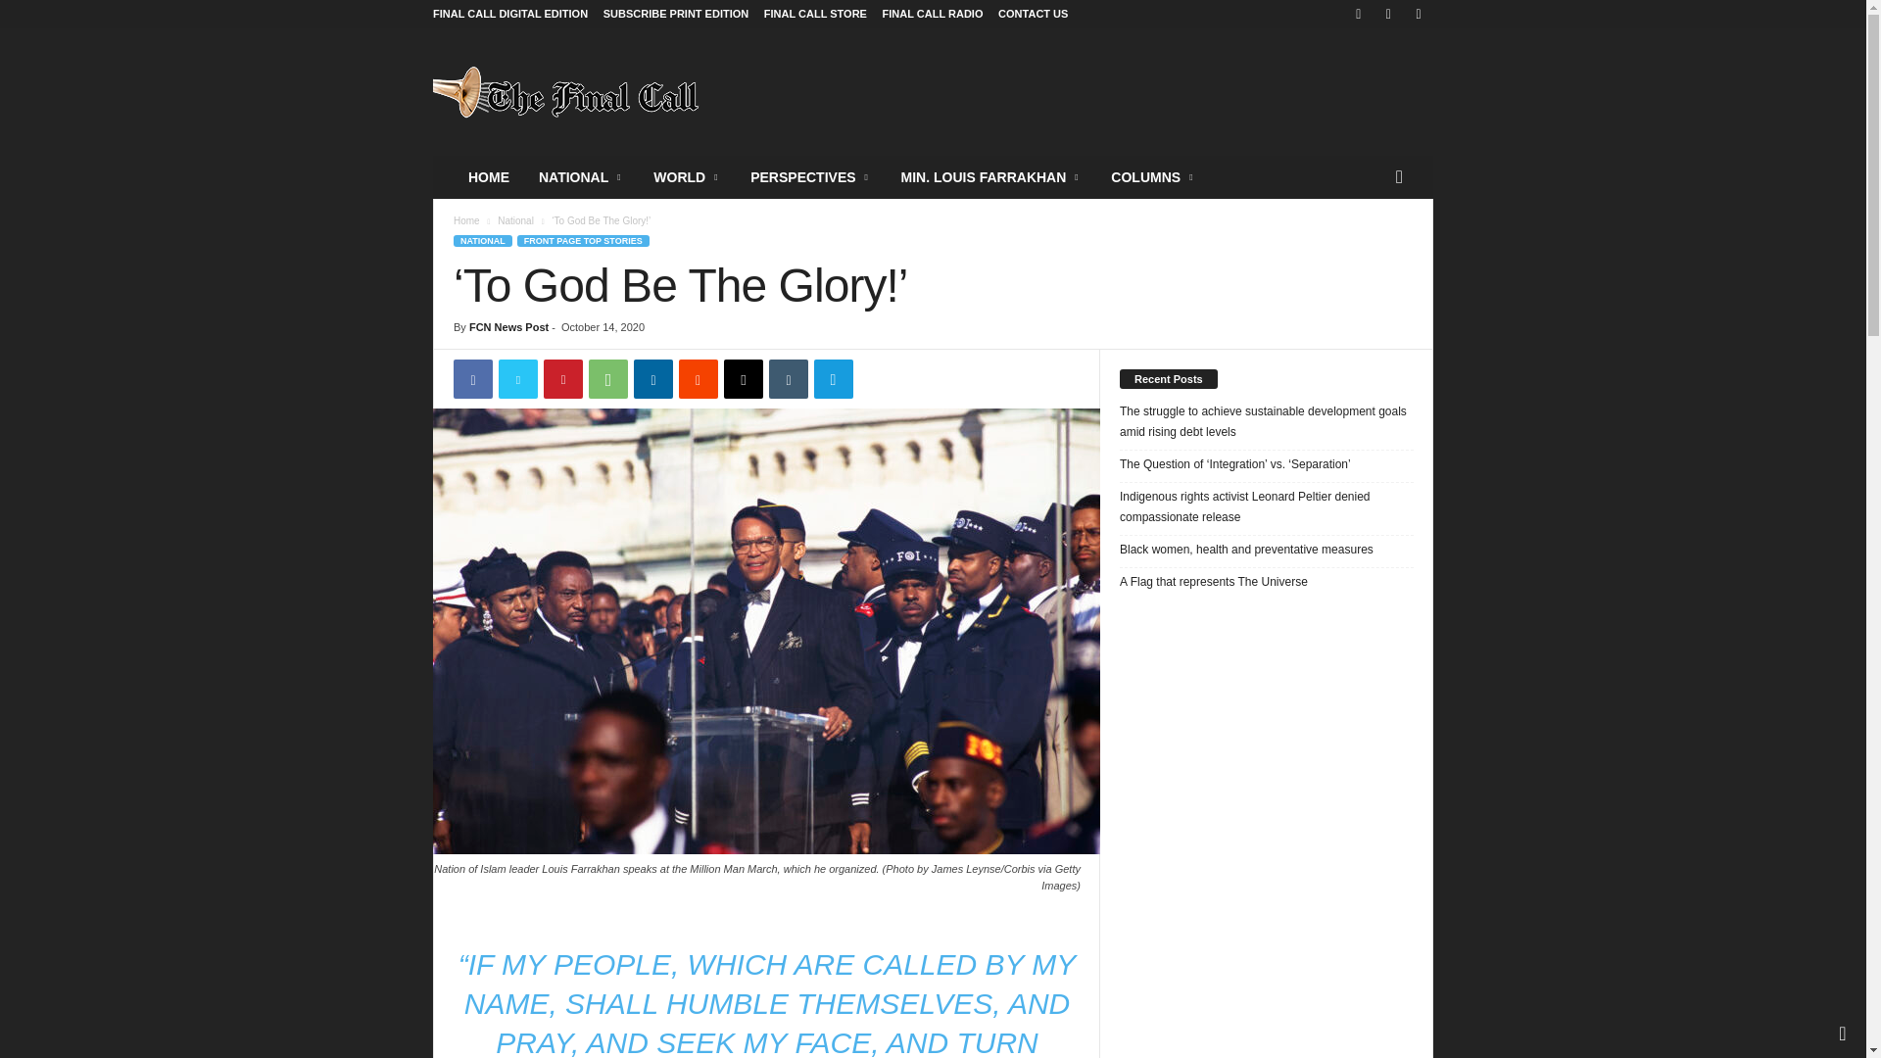  What do you see at coordinates (582, 176) in the screenshot?
I see `NATIONAL` at bounding box center [582, 176].